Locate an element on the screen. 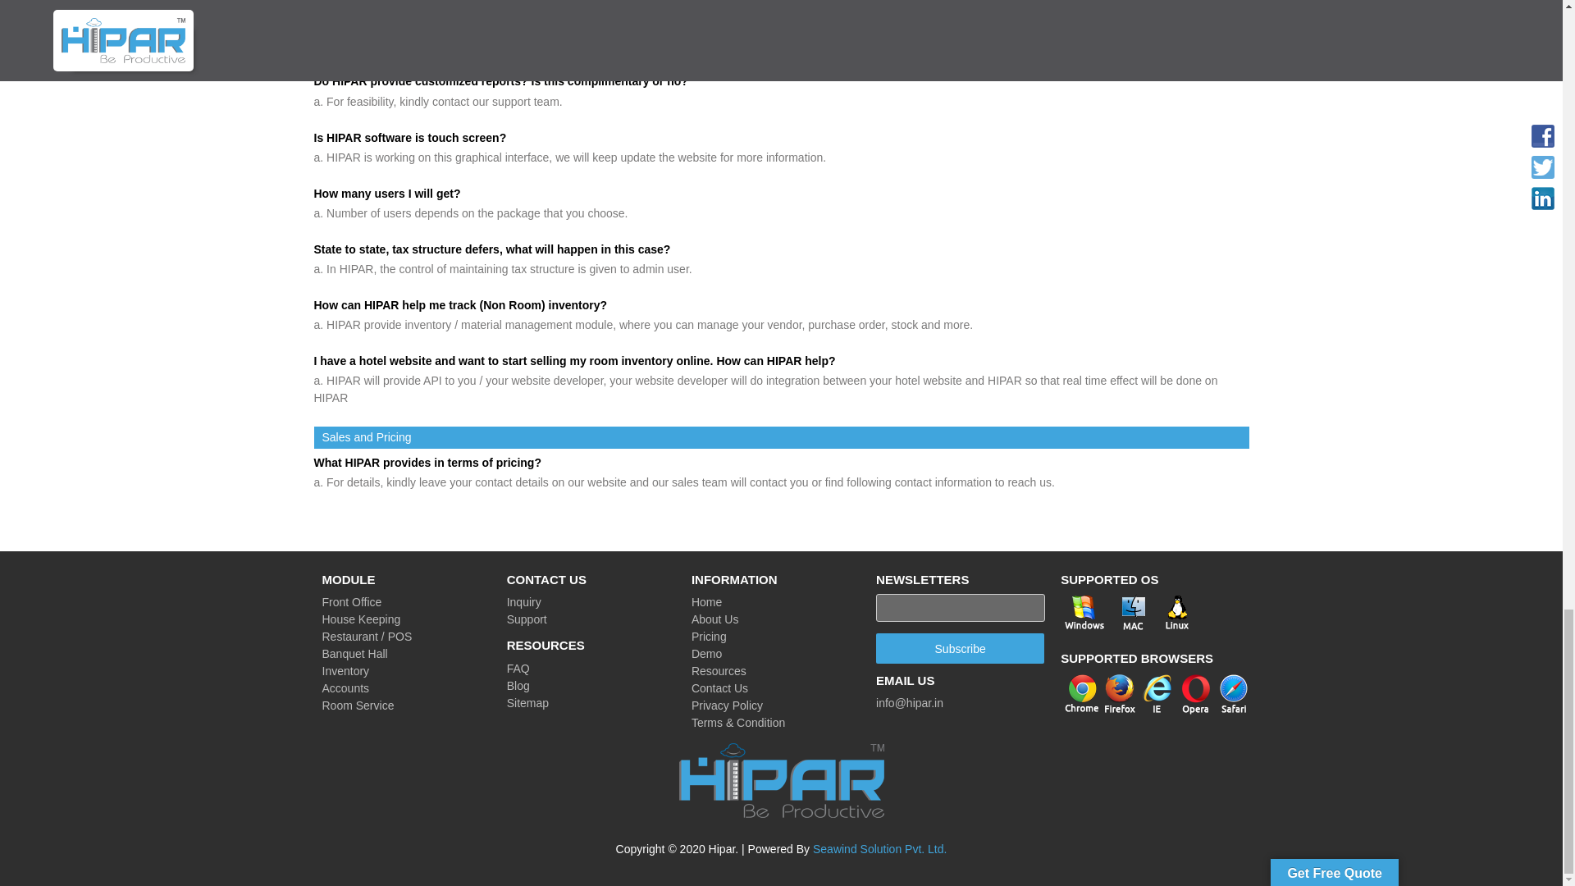  Privacy Policy is located at coordinates (727, 706).